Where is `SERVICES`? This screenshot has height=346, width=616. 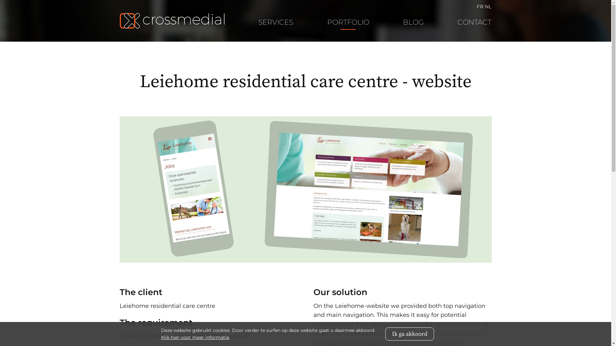 SERVICES is located at coordinates (276, 22).